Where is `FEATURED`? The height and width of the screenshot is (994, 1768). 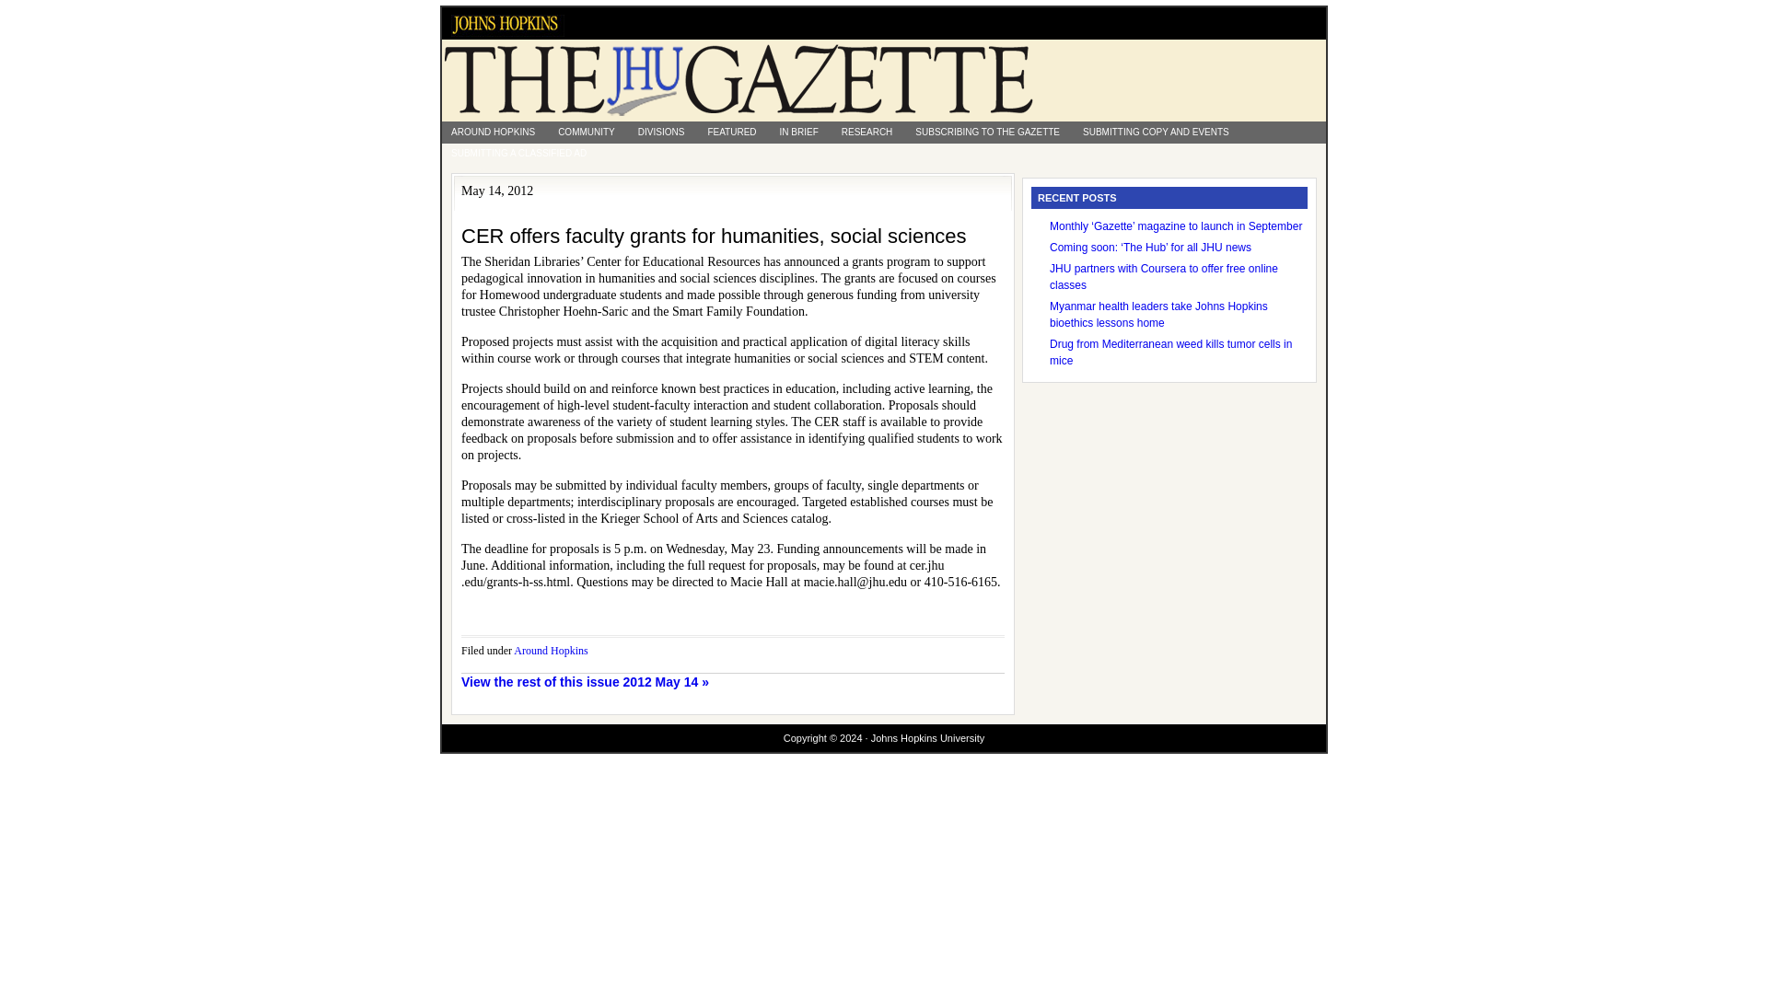
FEATURED is located at coordinates (731, 132).